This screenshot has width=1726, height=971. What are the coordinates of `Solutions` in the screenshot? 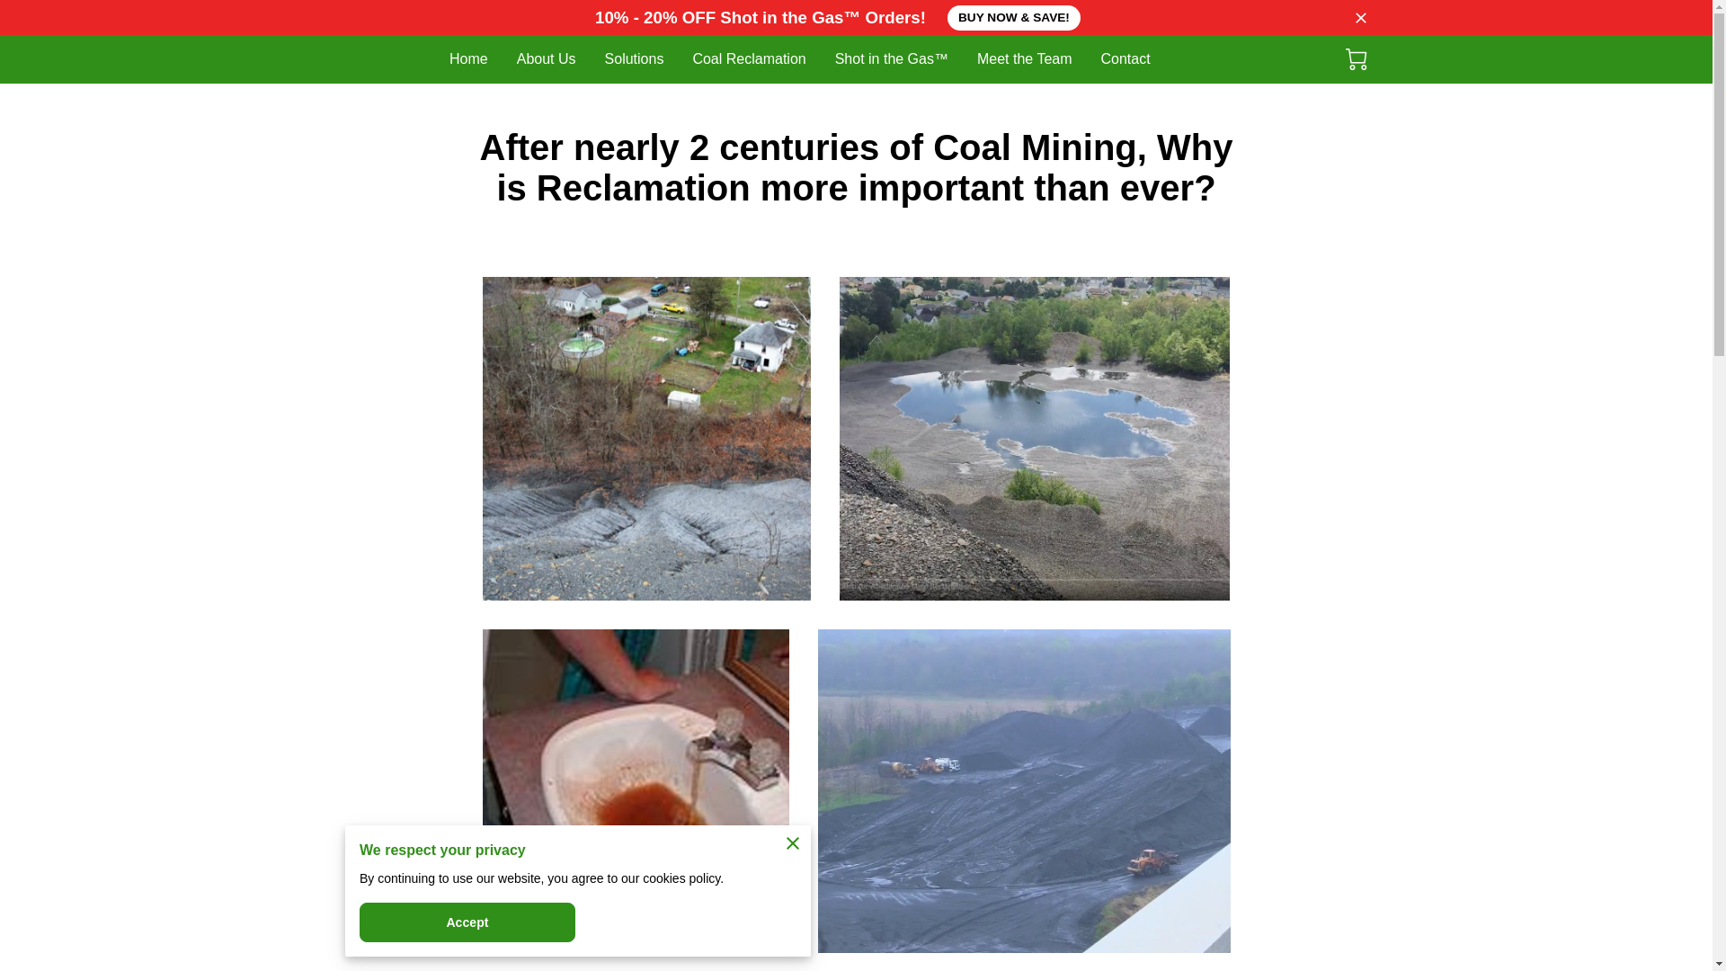 It's located at (635, 58).